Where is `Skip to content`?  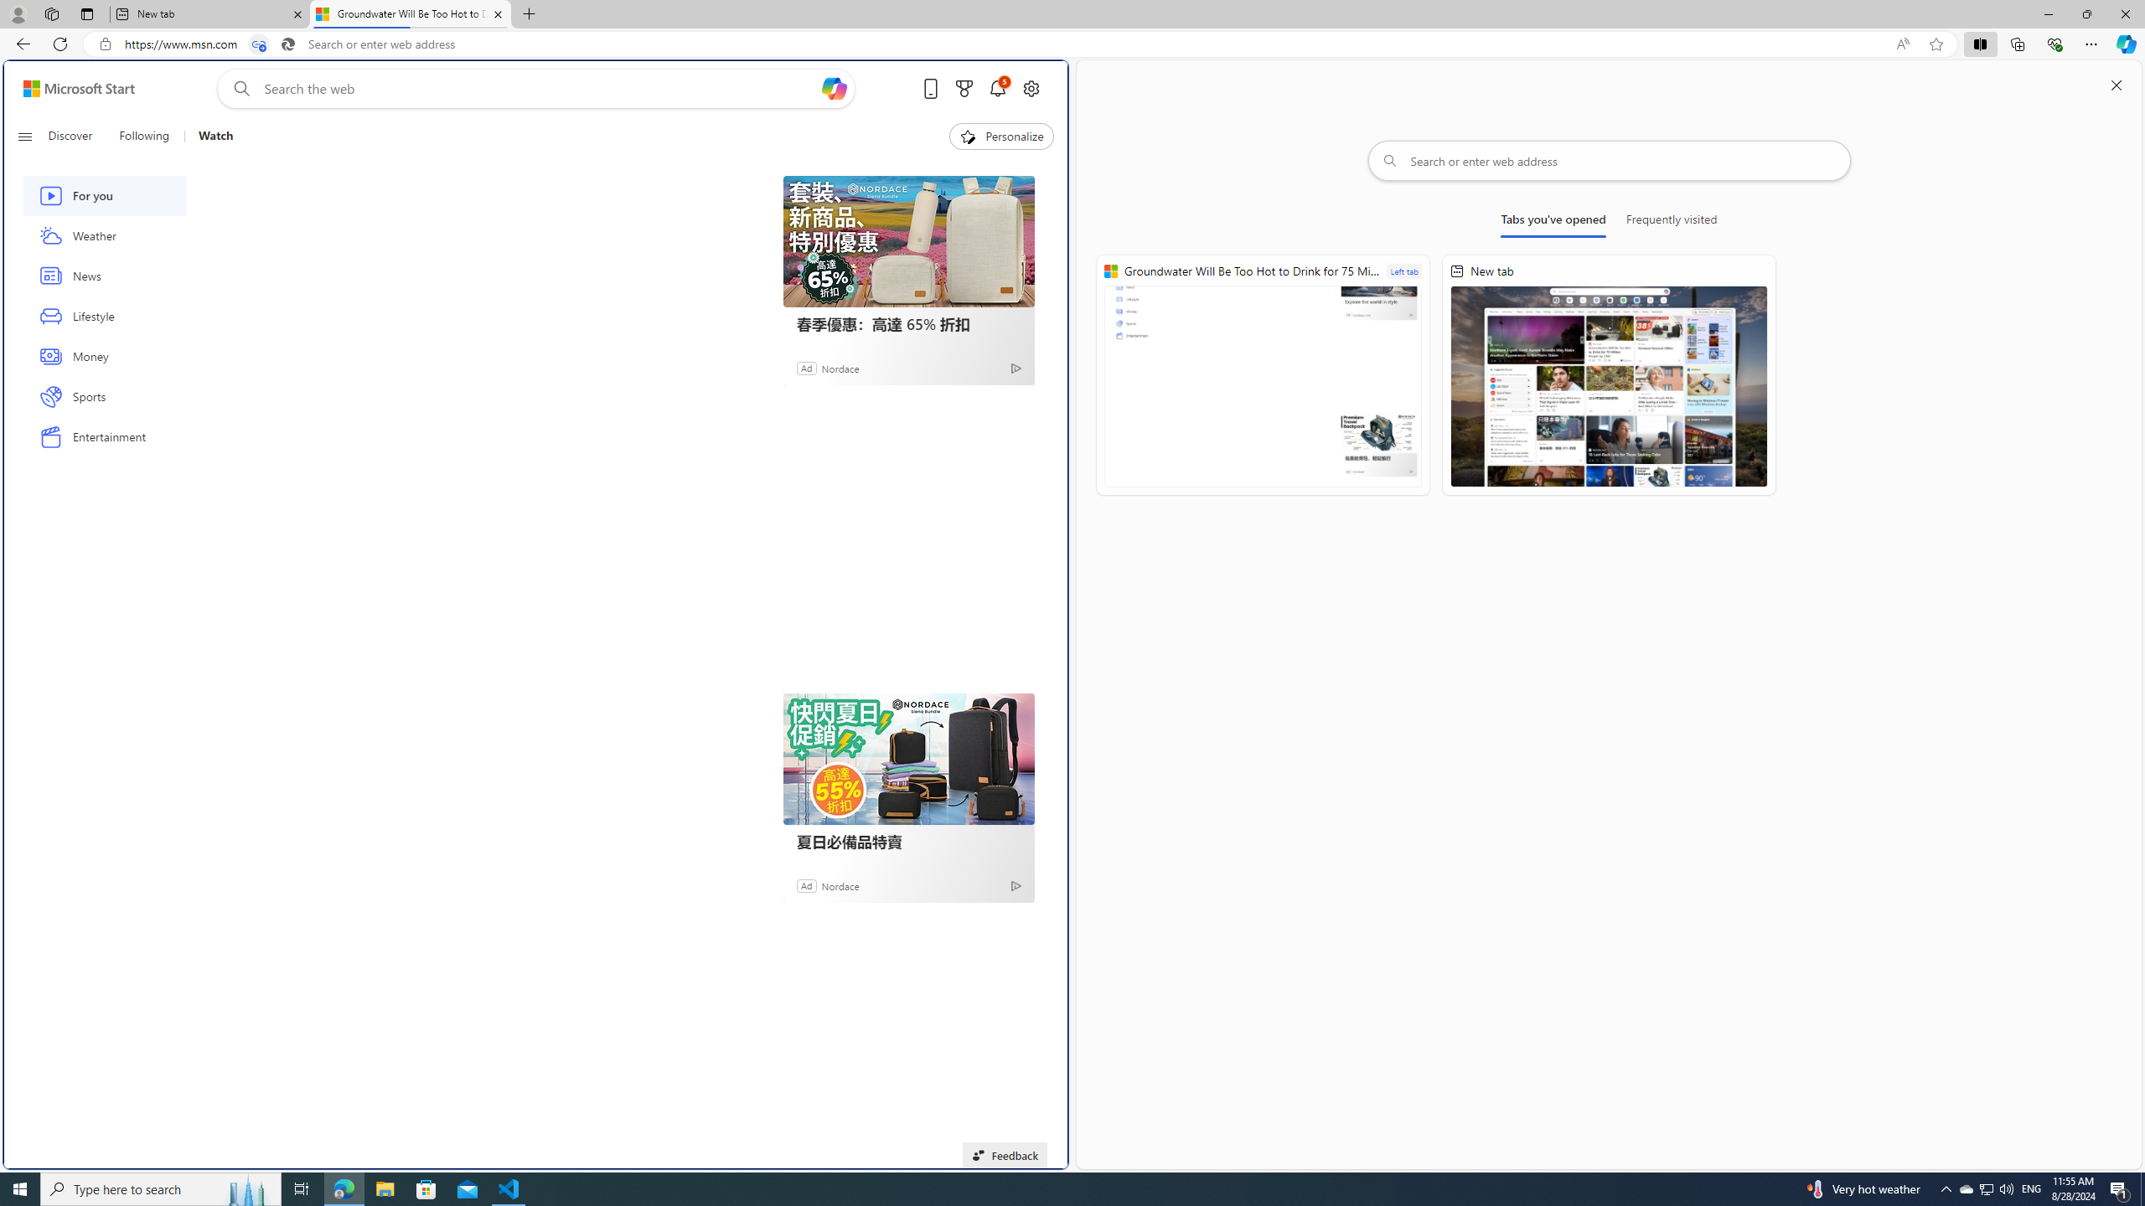
Skip to content is located at coordinates (72, 89).